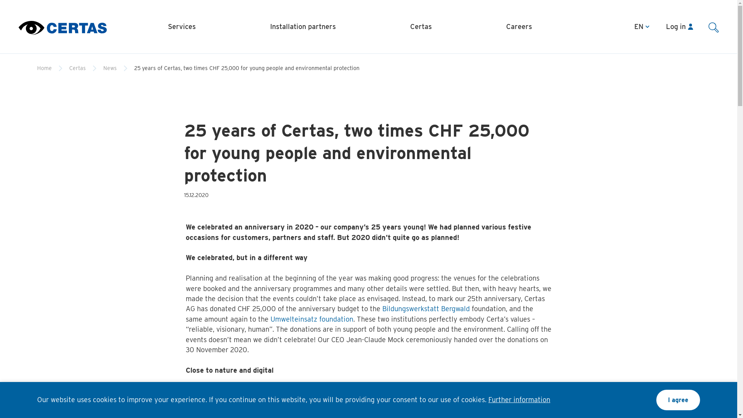 The width and height of the screenshot is (743, 418). I want to click on Umwelteinsatz foundation, so click(312, 319).